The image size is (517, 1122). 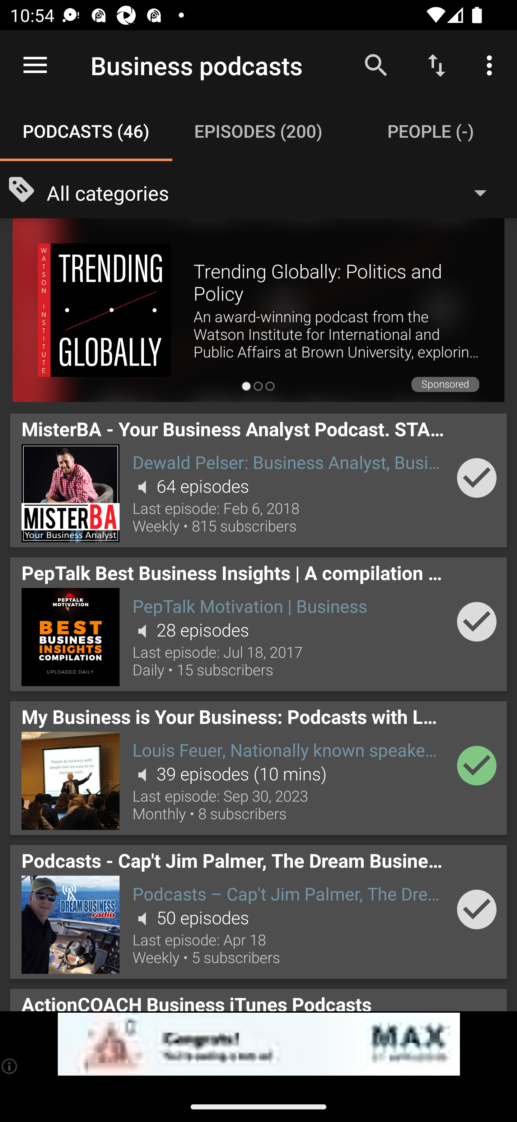 What do you see at coordinates (492, 65) in the screenshot?
I see `More options` at bounding box center [492, 65].